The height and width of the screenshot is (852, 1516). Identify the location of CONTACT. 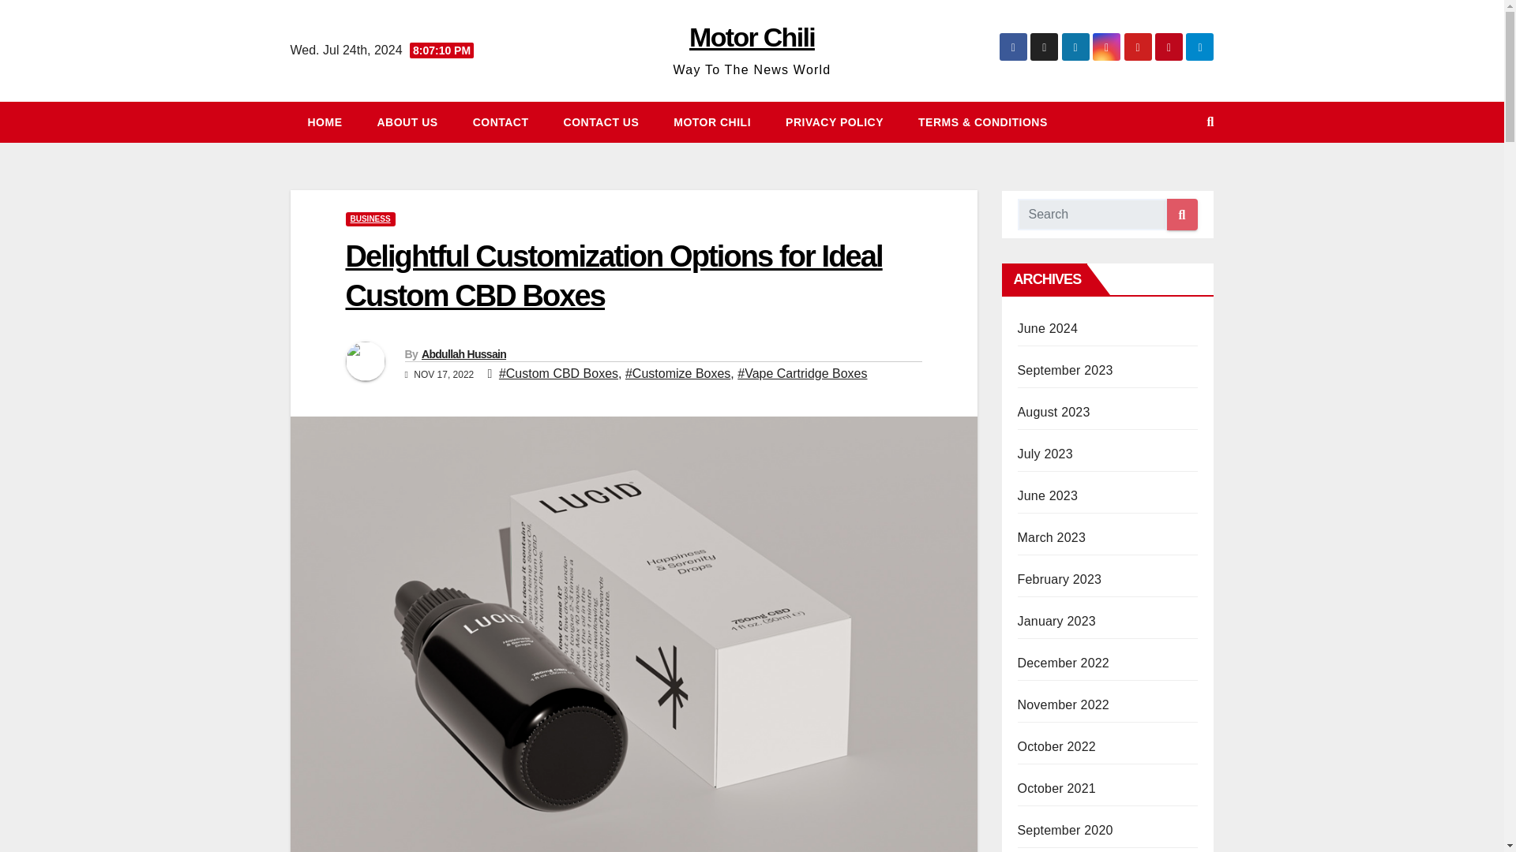
(501, 121).